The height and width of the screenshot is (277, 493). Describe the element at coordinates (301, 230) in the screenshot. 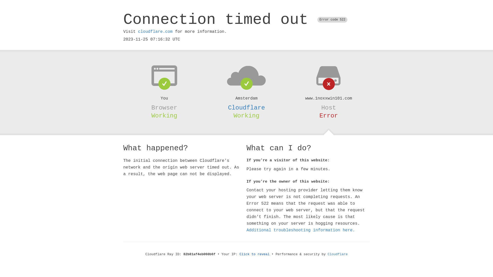

I see `Additional troubleshooting information here.` at that location.